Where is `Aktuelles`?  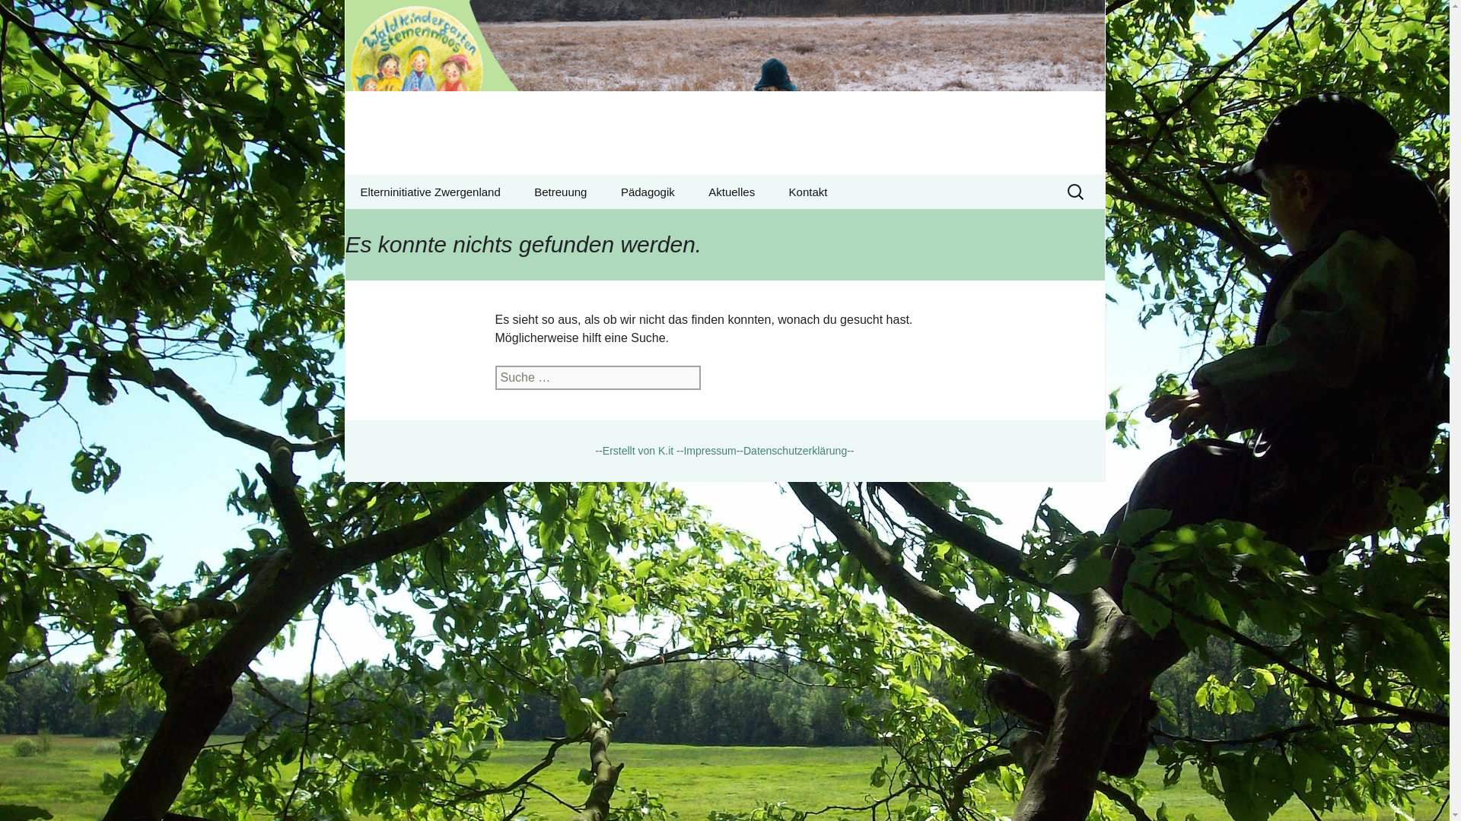 Aktuelles is located at coordinates (422, 226).